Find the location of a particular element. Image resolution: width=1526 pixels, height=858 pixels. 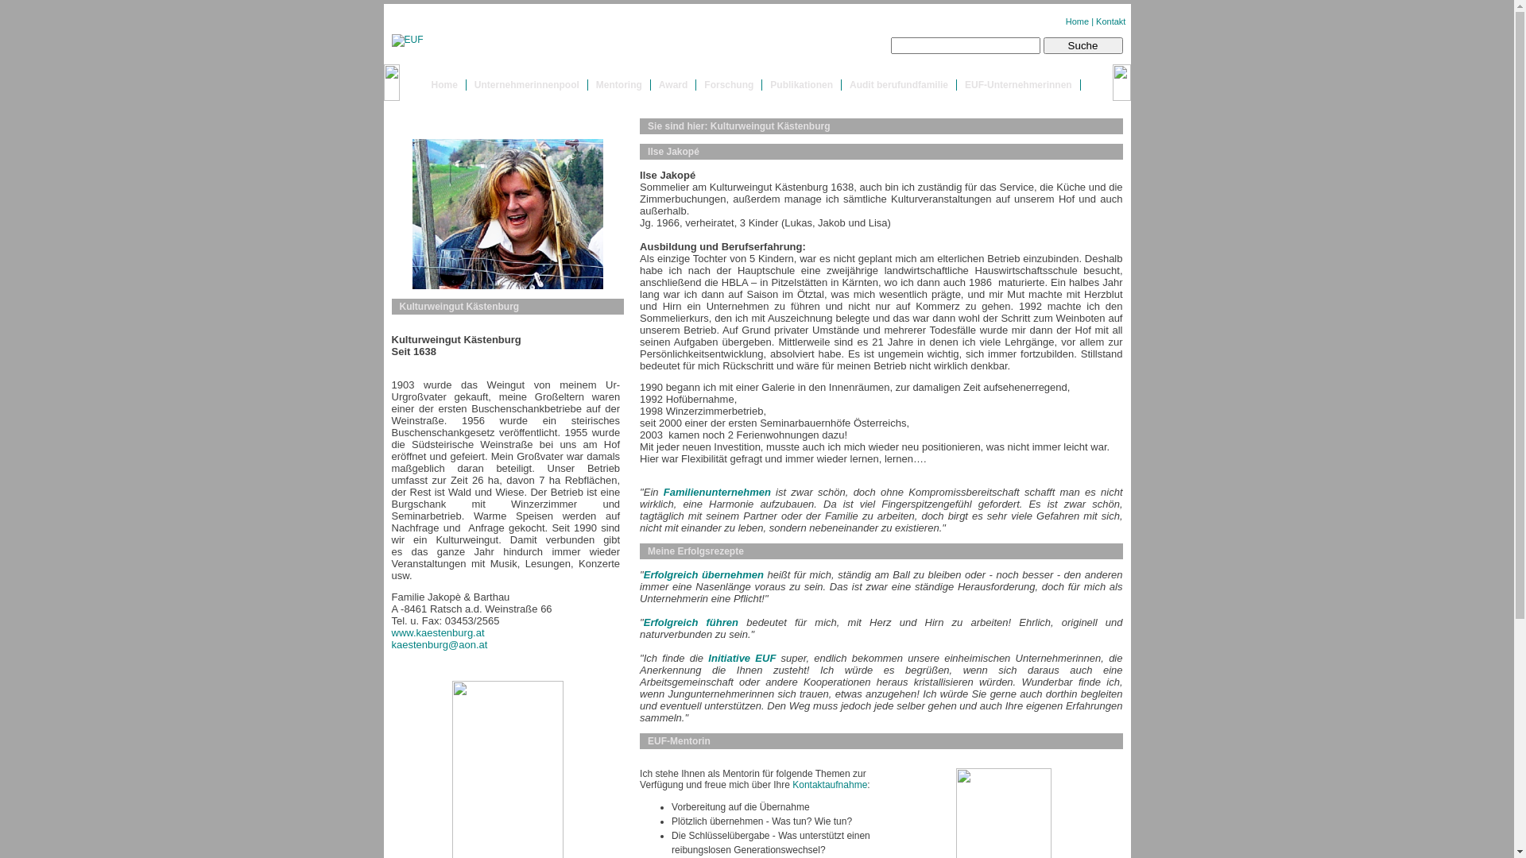

Audit berufundfamilie is located at coordinates (899, 85).